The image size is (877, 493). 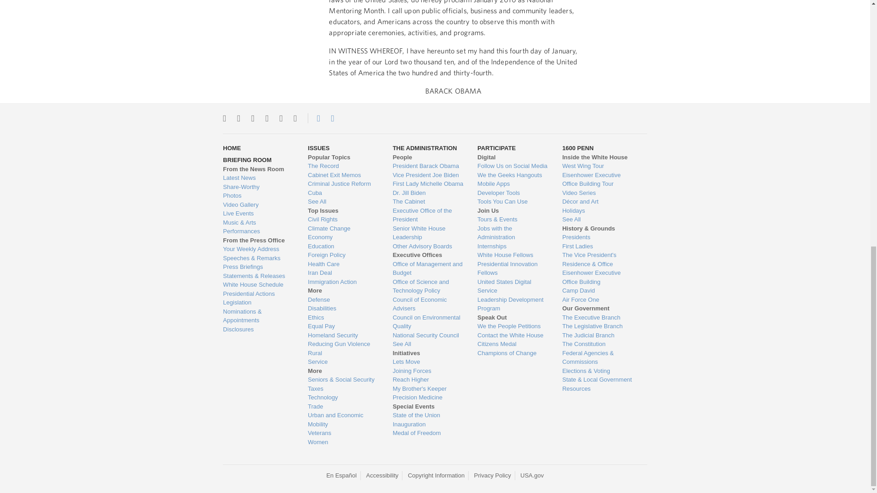 I want to click on Read the latest blog posts from 1600 Pennsylvania Ave, so click(x=258, y=178).